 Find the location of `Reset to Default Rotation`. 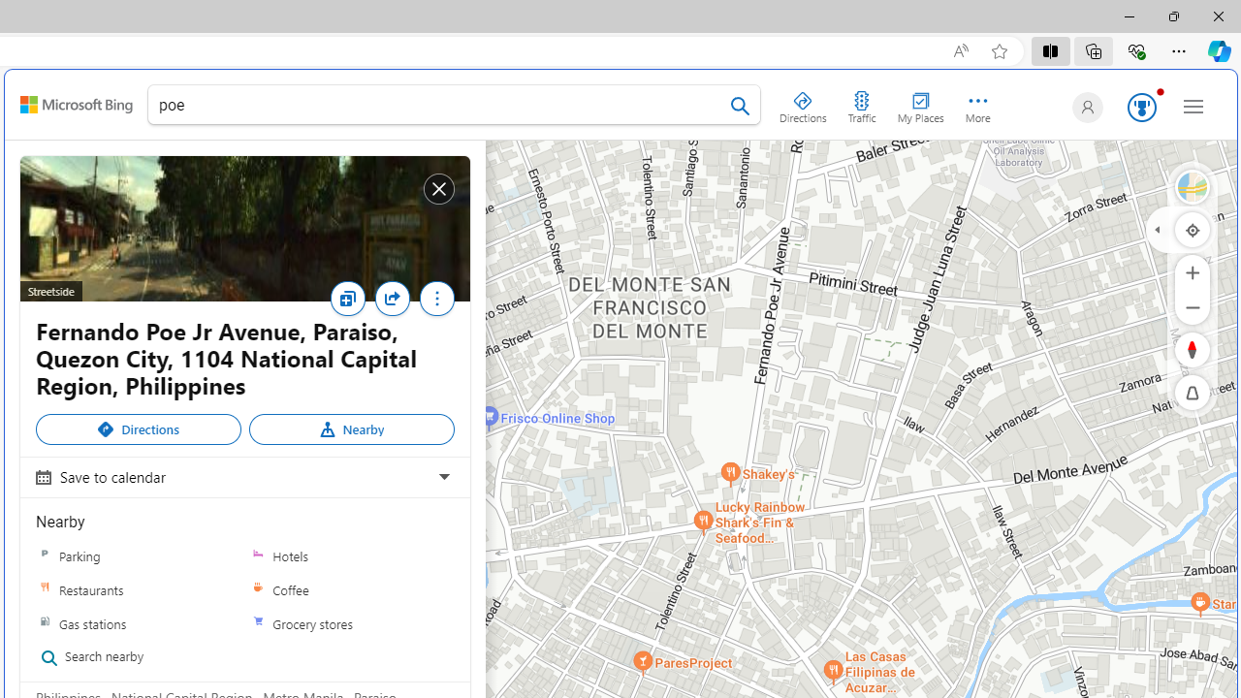

Reset to Default Rotation is located at coordinates (1193, 349).